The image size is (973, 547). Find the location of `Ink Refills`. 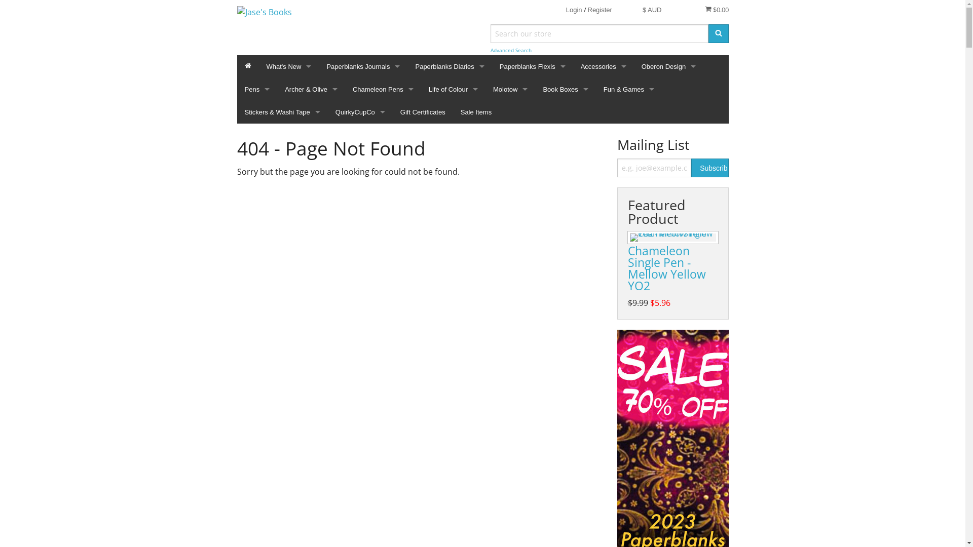

Ink Refills is located at coordinates (383, 376).